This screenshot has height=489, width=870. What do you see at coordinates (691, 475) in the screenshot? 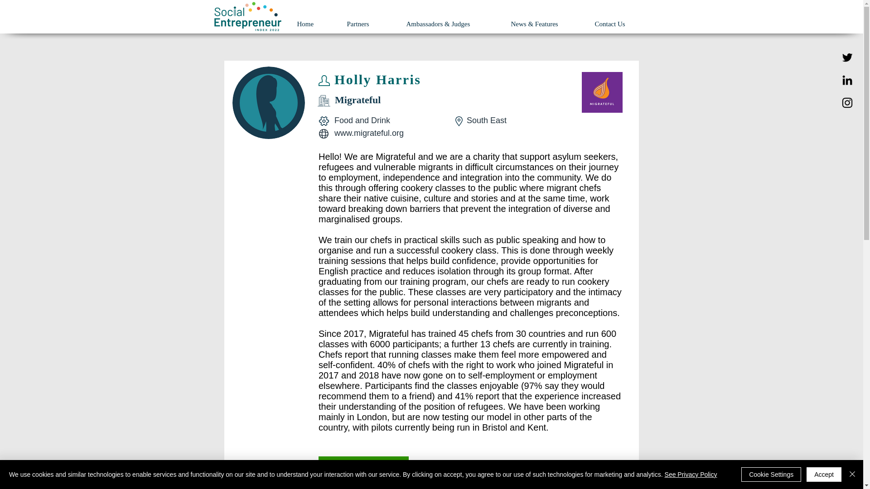
I see `See Privacy Policy` at bounding box center [691, 475].